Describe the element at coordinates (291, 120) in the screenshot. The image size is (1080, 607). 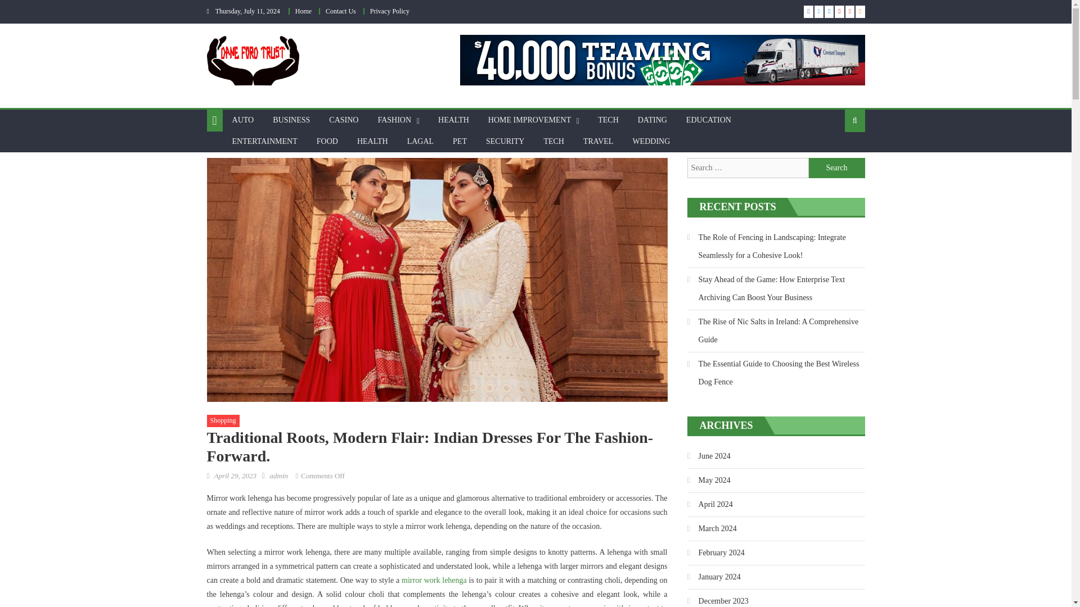
I see `BUSINESS` at that location.